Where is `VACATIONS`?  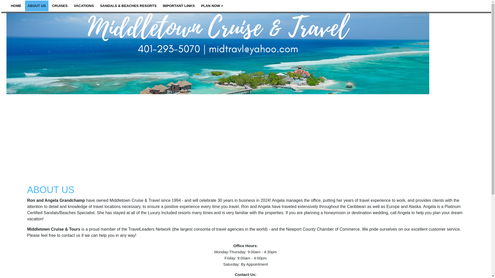 VACATIONS is located at coordinates (84, 6).